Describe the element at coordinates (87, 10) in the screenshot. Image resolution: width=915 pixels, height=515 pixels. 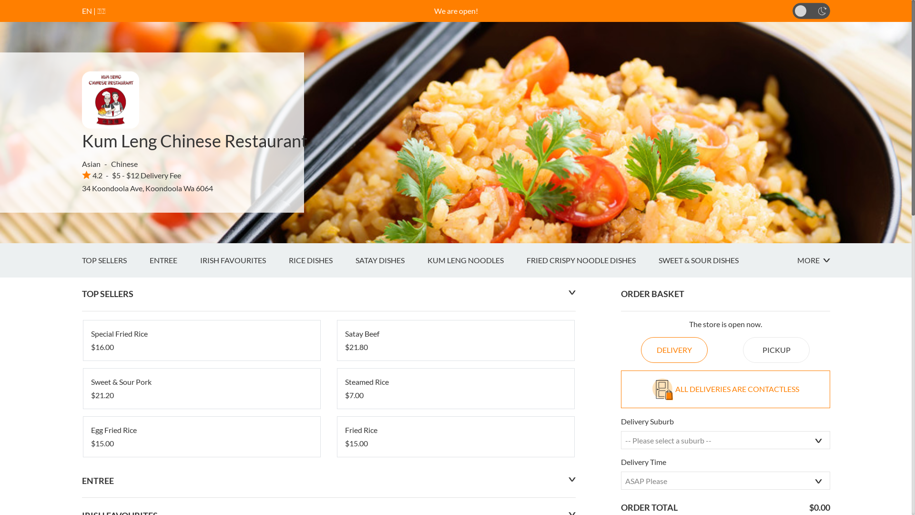
I see `EN` at that location.